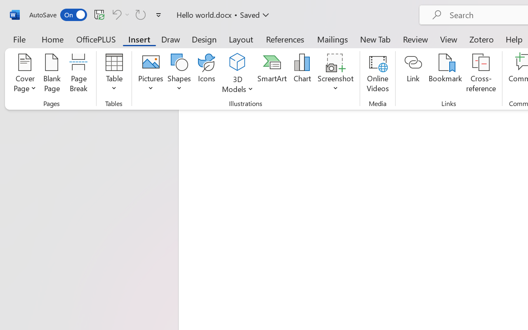 This screenshot has height=330, width=528. Describe the element at coordinates (96, 39) in the screenshot. I see `OfficePLUS` at that location.